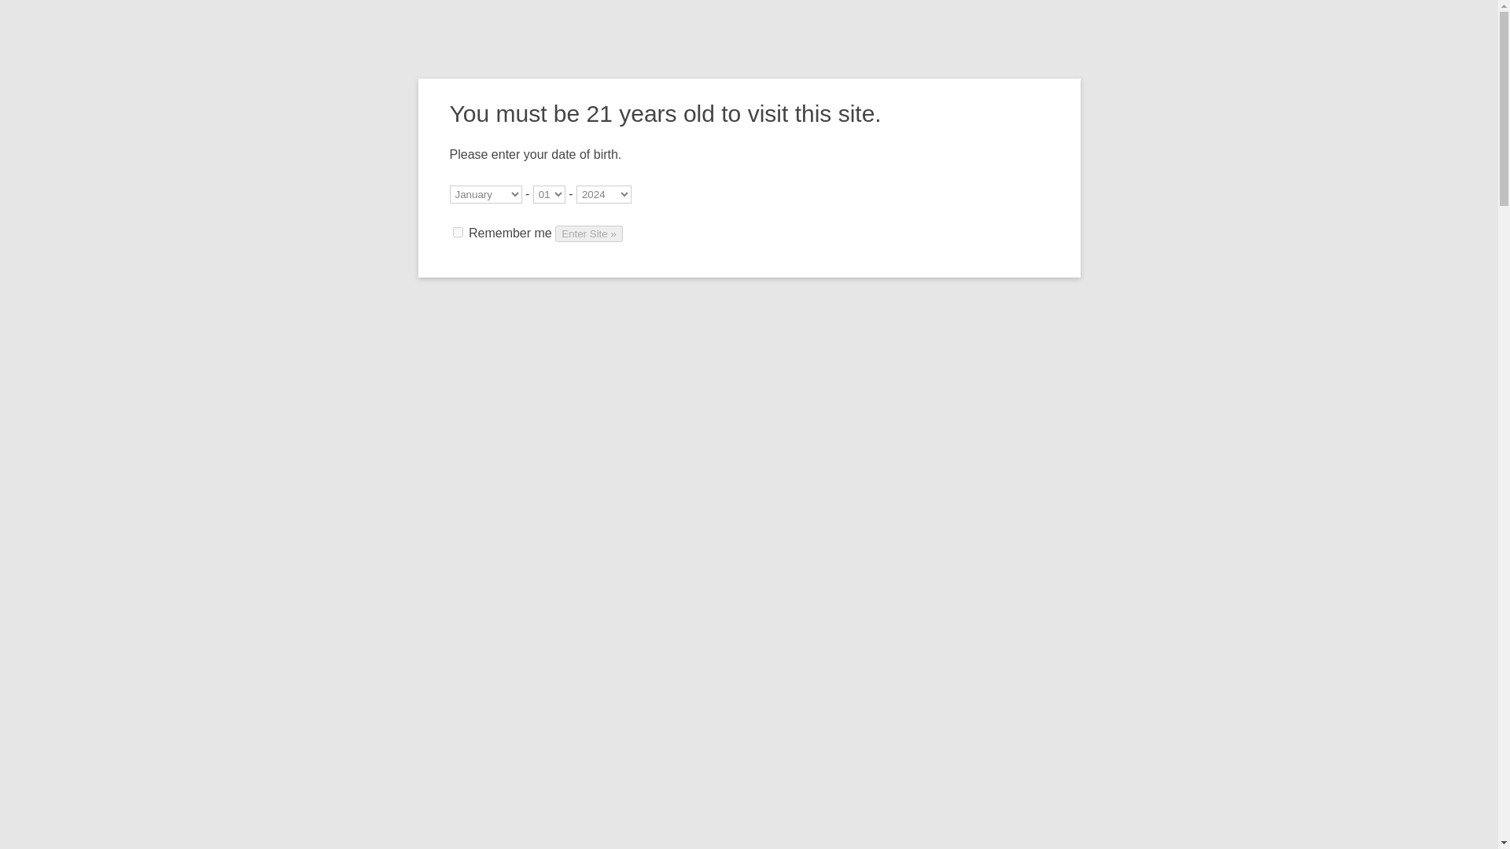 The width and height of the screenshot is (1510, 849). What do you see at coordinates (388, 307) in the screenshot?
I see `Home` at bounding box center [388, 307].